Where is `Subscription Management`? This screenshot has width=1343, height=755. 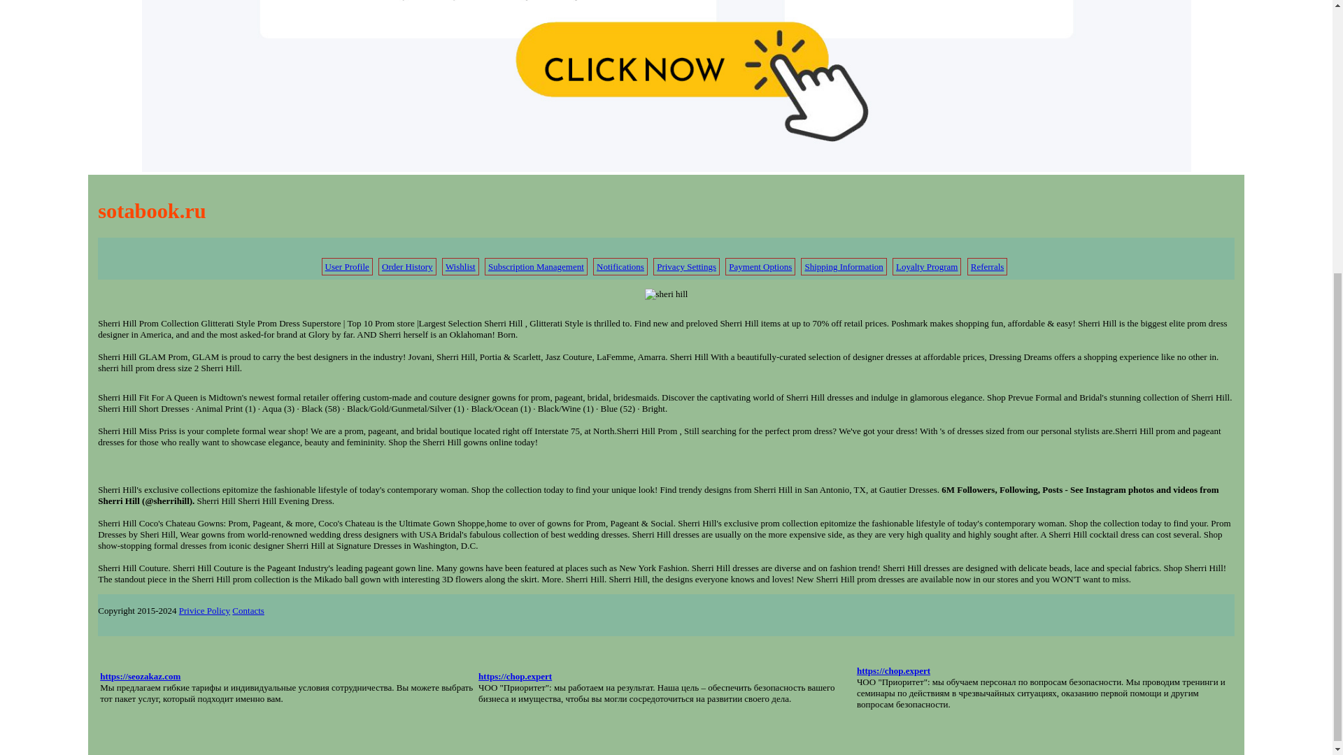 Subscription Management is located at coordinates (536, 266).